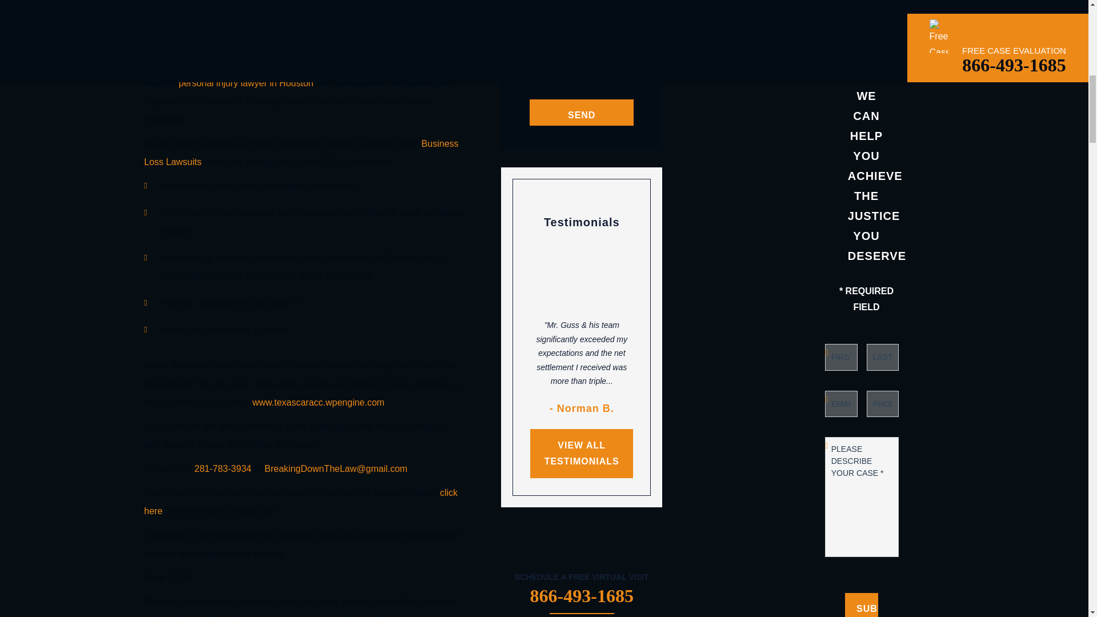 This screenshot has width=1097, height=617. What do you see at coordinates (582, 595) in the screenshot?
I see `866-493-1685` at bounding box center [582, 595].